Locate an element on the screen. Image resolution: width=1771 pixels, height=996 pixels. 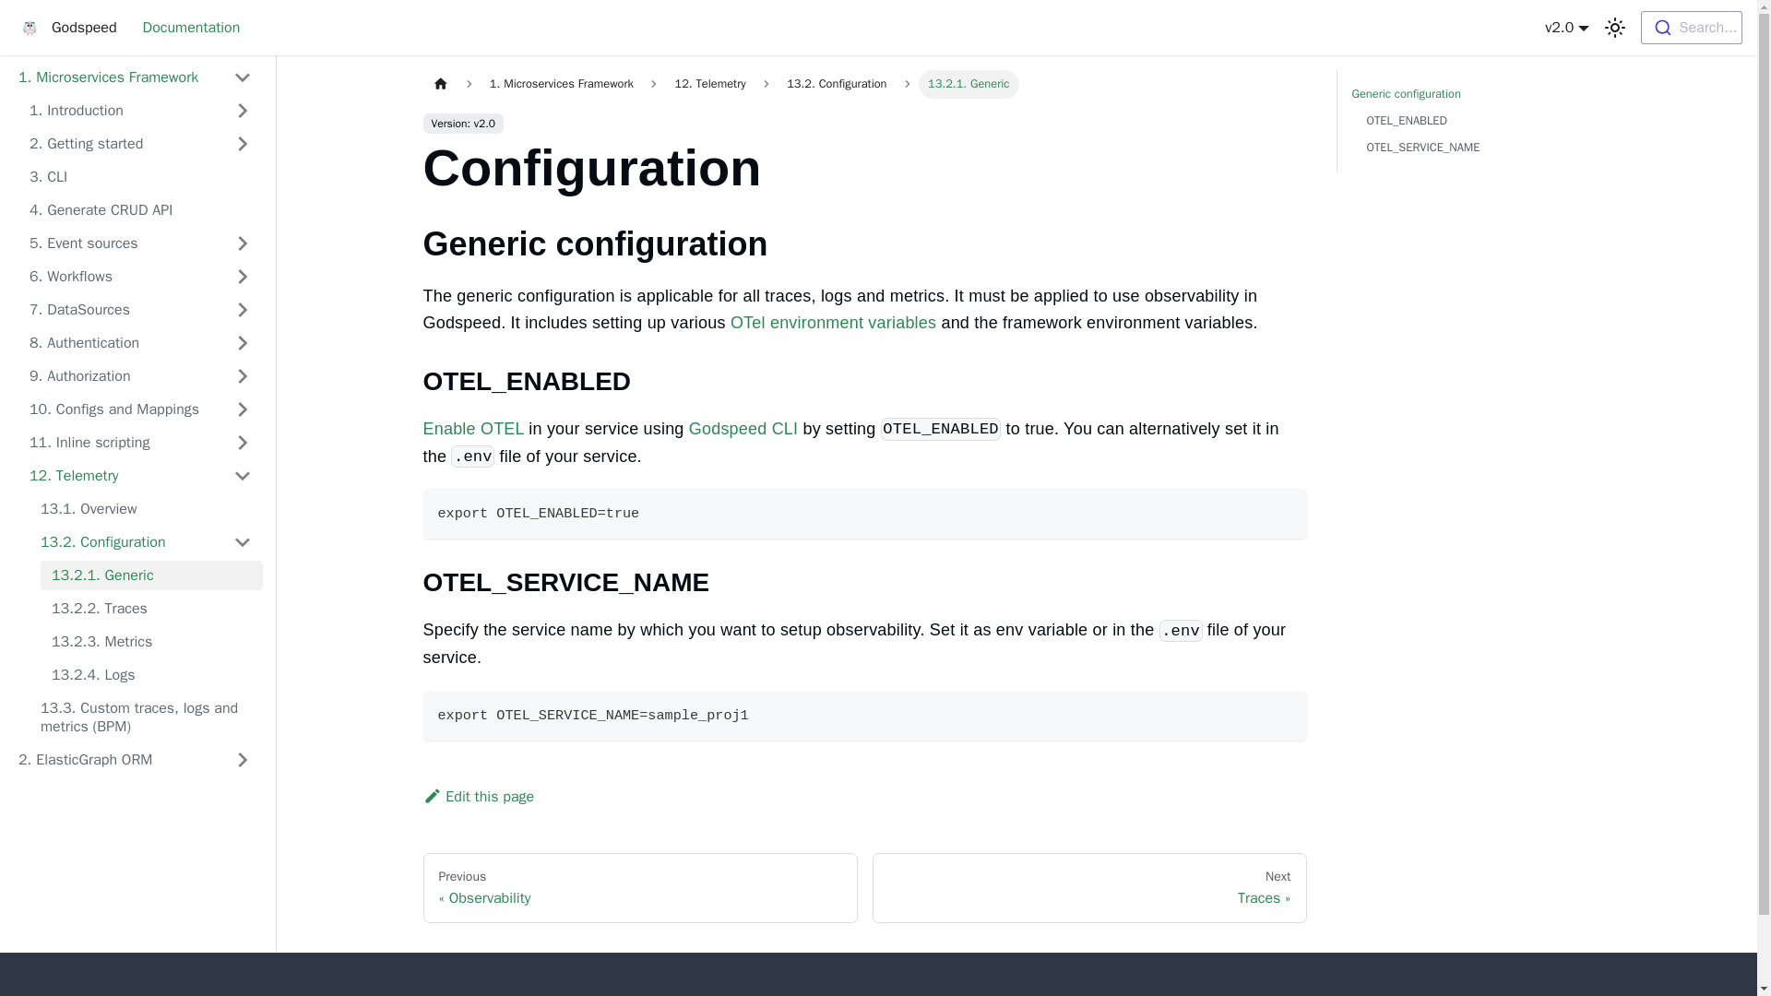
1. Introduction is located at coordinates (140, 111).